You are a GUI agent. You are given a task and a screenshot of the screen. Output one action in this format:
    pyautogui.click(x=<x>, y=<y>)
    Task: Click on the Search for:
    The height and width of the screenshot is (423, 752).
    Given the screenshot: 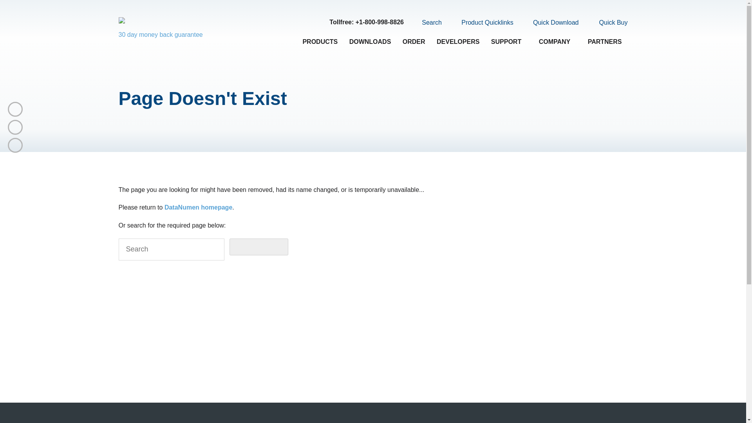 What is the action you would take?
    pyautogui.click(x=171, y=249)
    